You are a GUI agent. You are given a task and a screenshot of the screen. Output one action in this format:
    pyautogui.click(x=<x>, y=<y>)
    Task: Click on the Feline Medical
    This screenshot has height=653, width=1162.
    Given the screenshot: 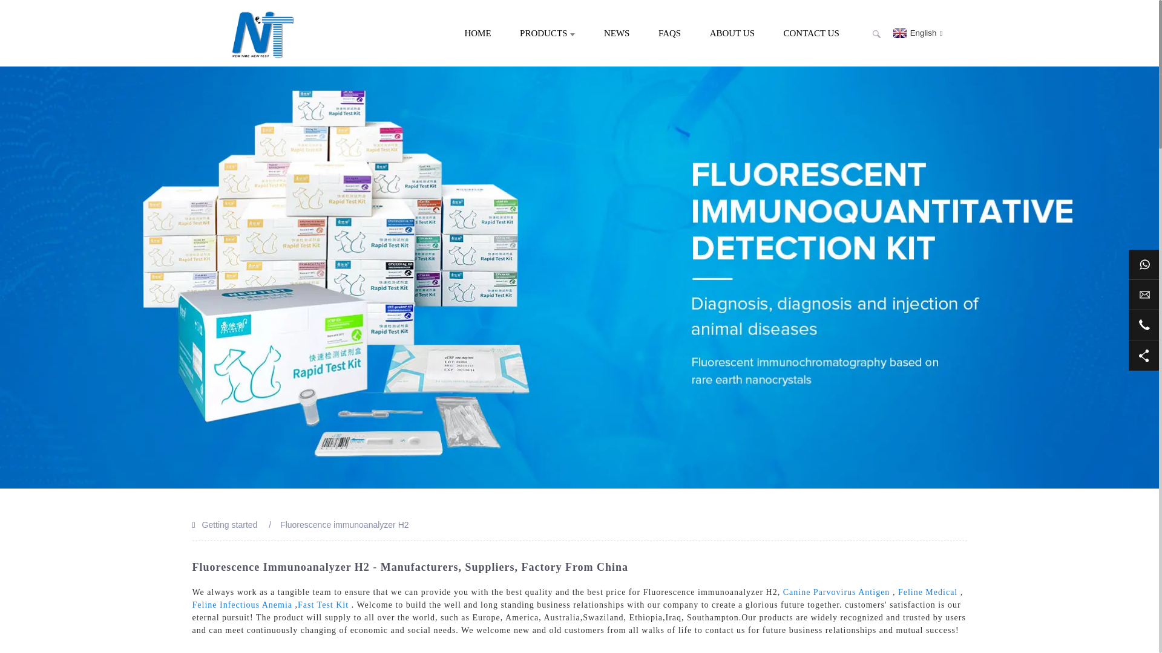 What is the action you would take?
    pyautogui.click(x=928, y=593)
    